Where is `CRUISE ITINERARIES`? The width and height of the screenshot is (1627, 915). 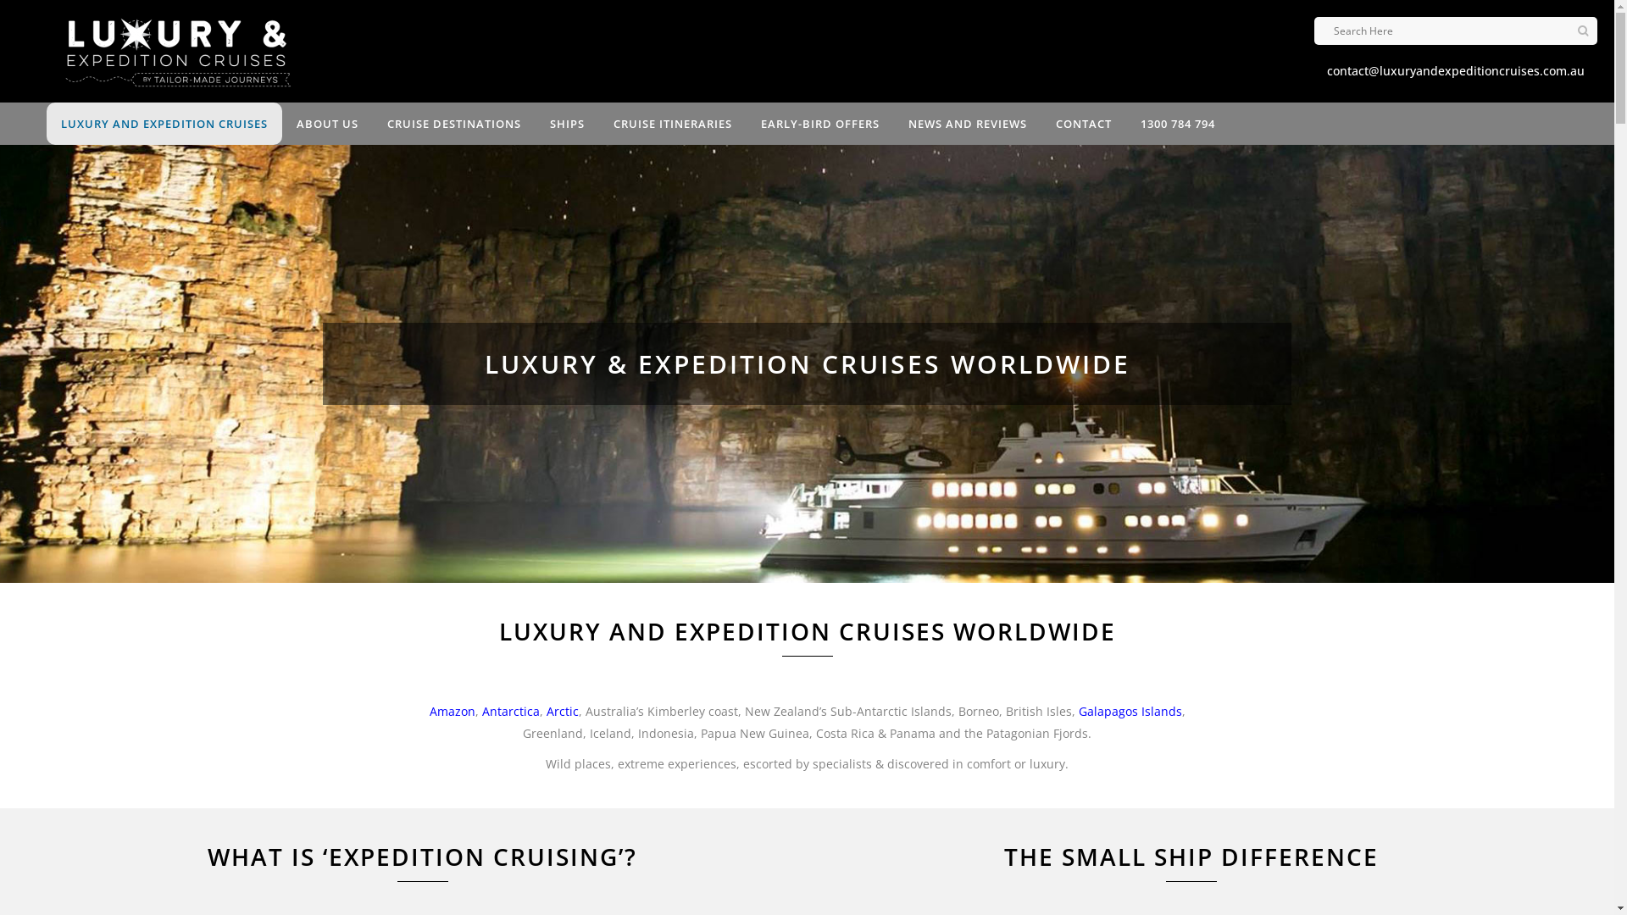
CRUISE ITINERARIES is located at coordinates (673, 124).